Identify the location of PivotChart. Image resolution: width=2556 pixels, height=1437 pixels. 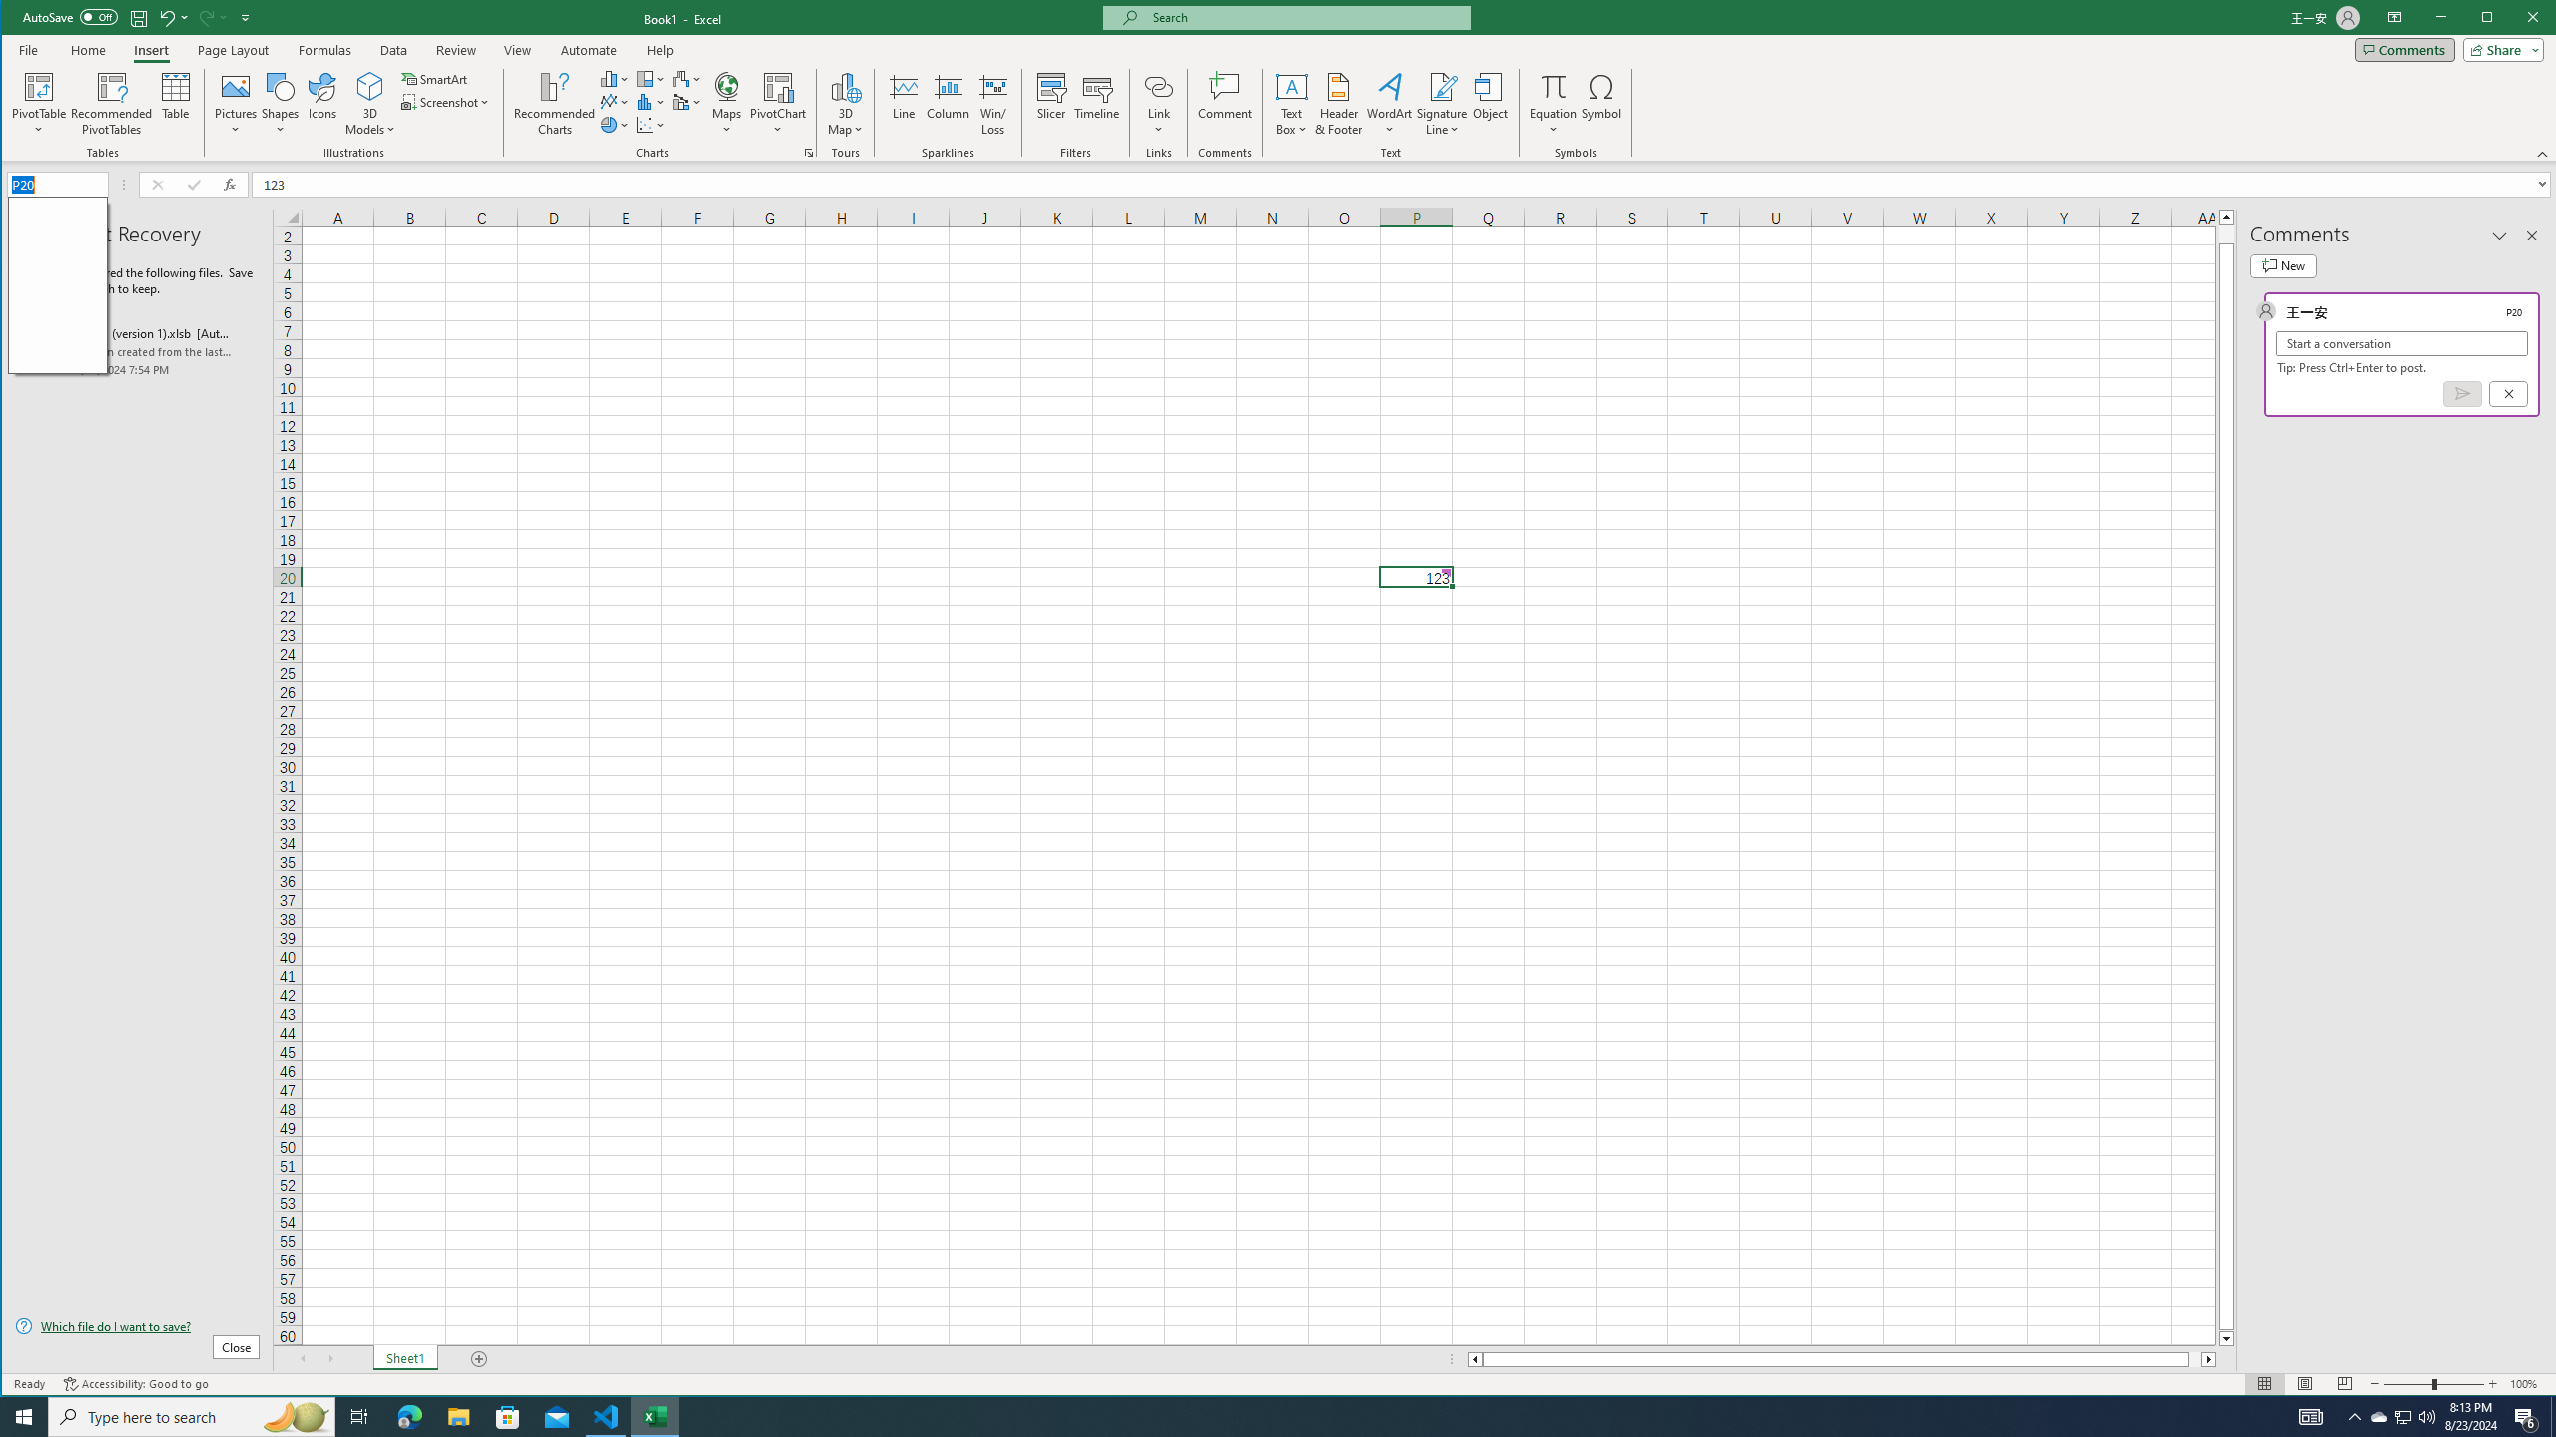
(778, 104).